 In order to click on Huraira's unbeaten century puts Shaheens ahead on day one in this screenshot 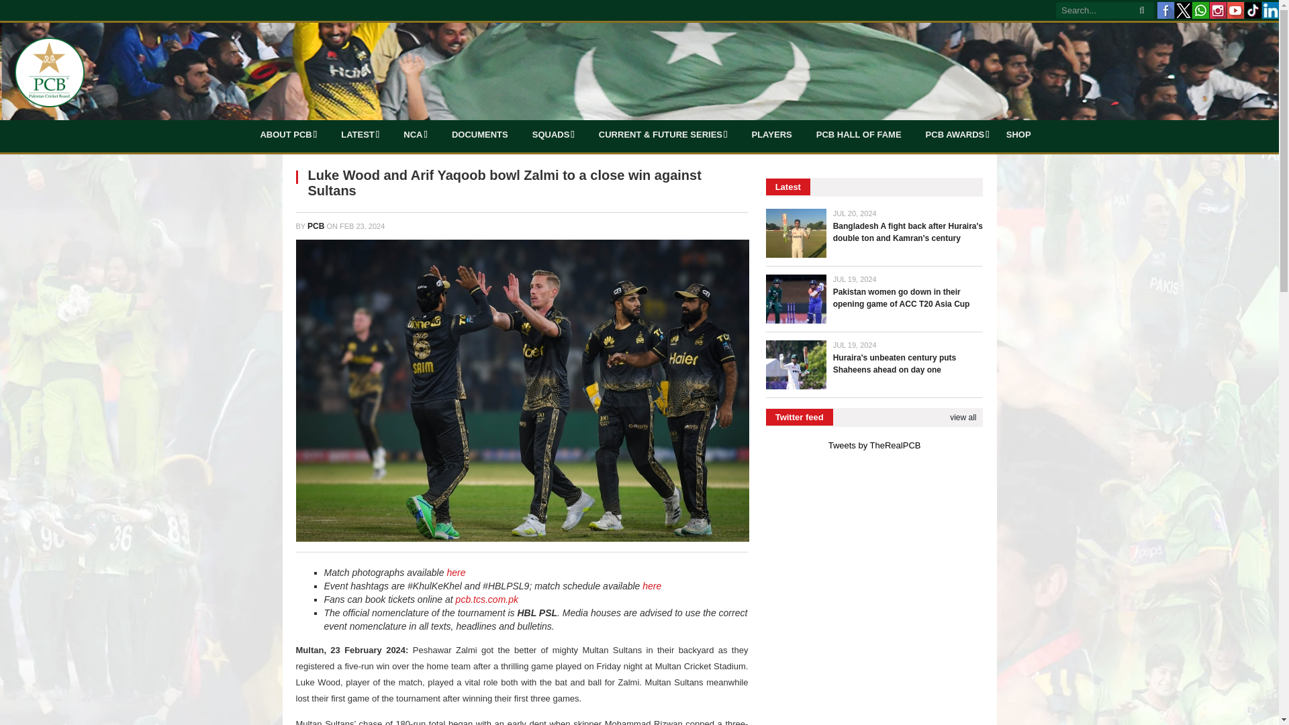, I will do `click(796, 364)`.